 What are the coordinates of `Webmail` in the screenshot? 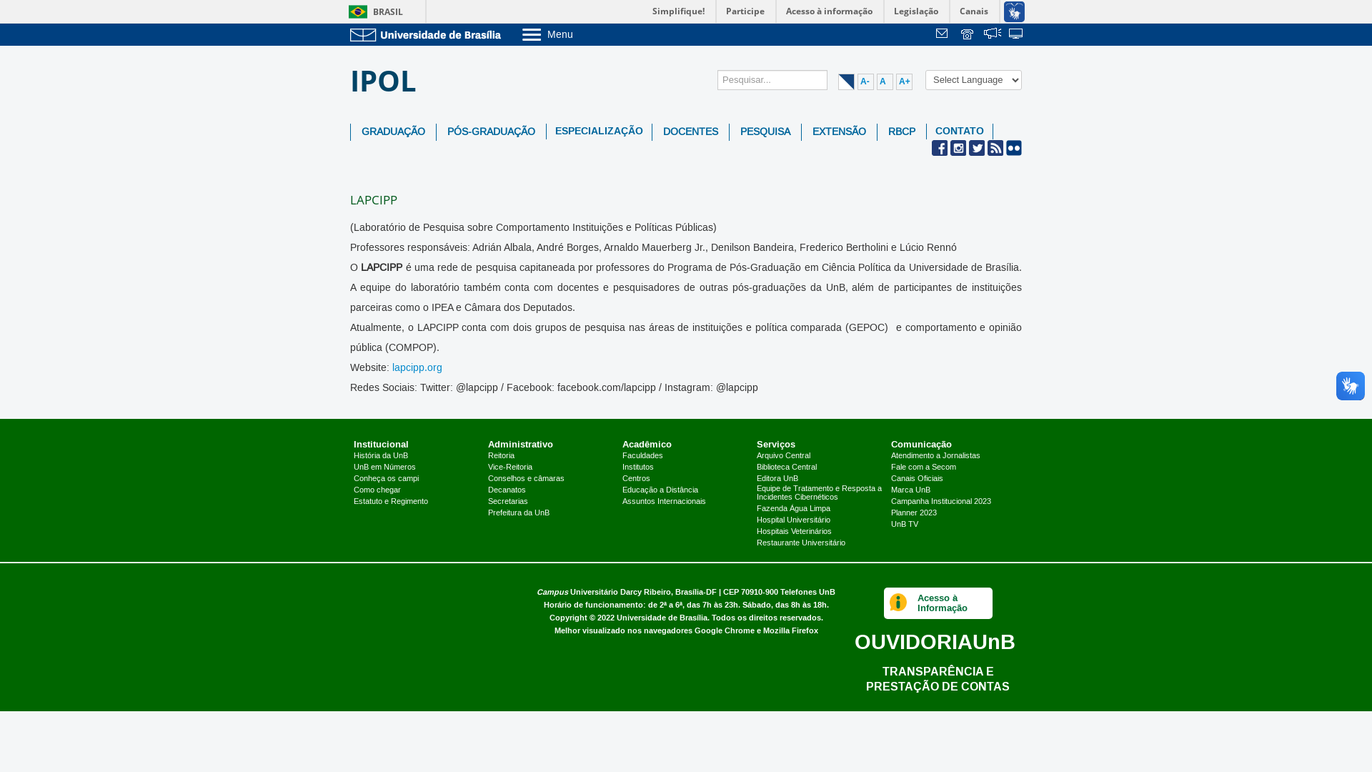 It's located at (944, 35).